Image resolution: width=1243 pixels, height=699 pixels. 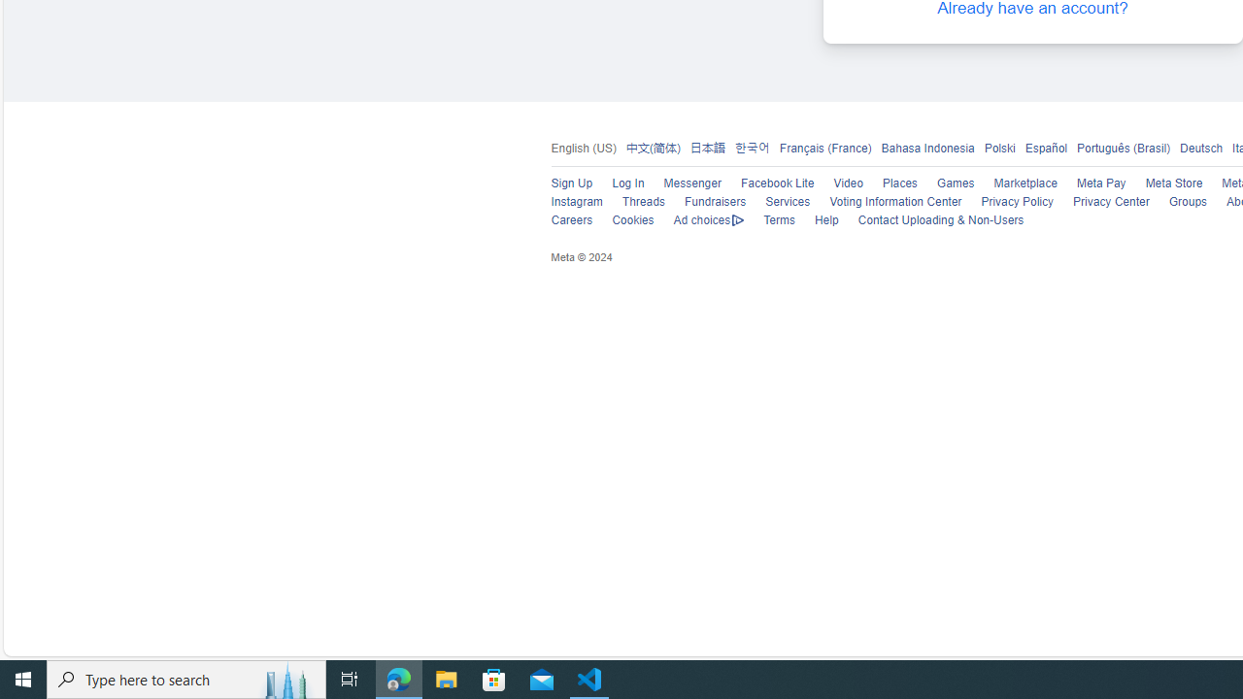 I want to click on Instagram, so click(x=577, y=202).